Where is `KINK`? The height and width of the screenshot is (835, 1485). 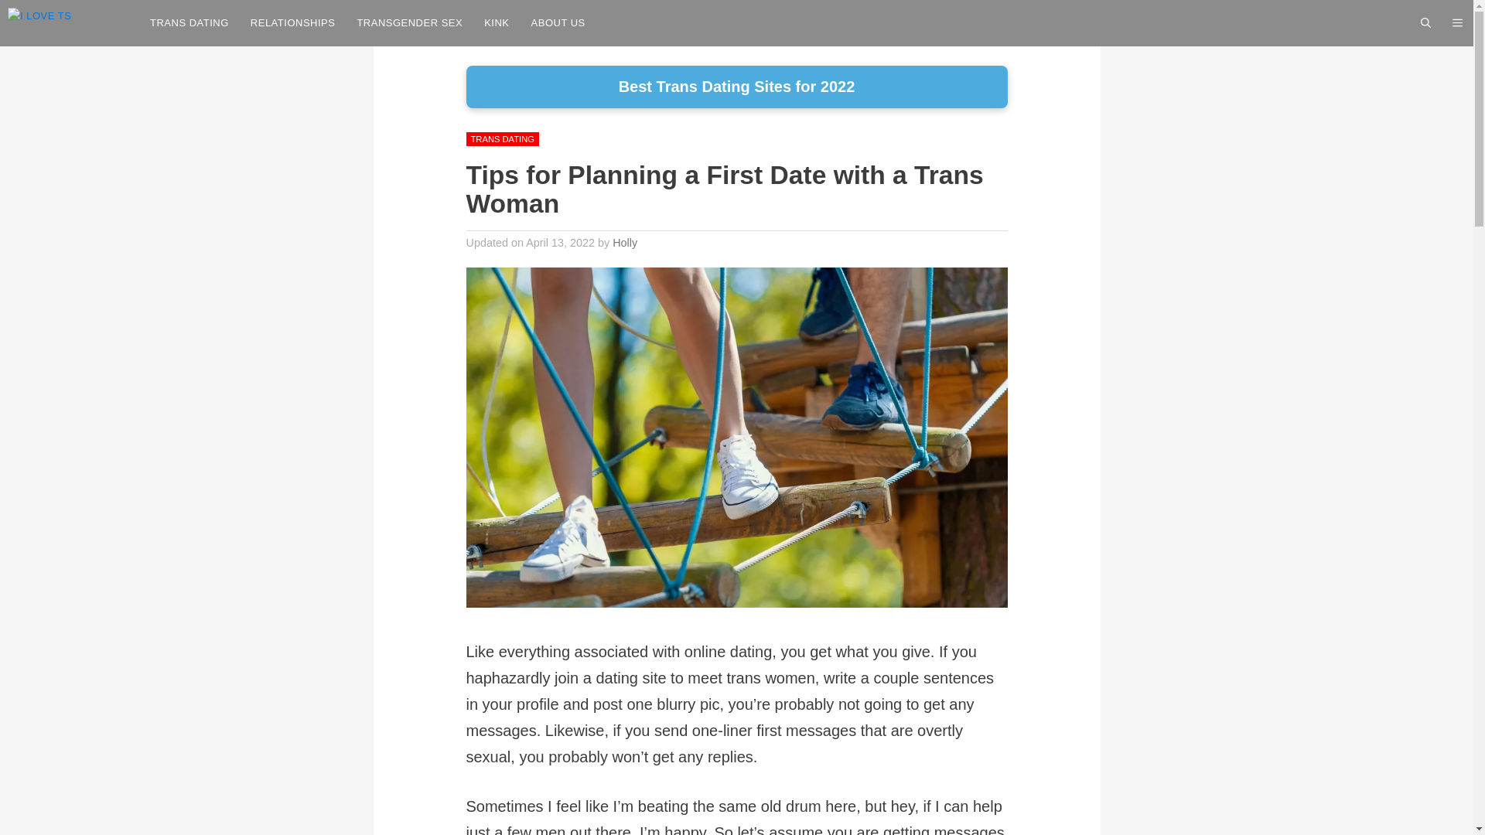 KINK is located at coordinates (497, 23).